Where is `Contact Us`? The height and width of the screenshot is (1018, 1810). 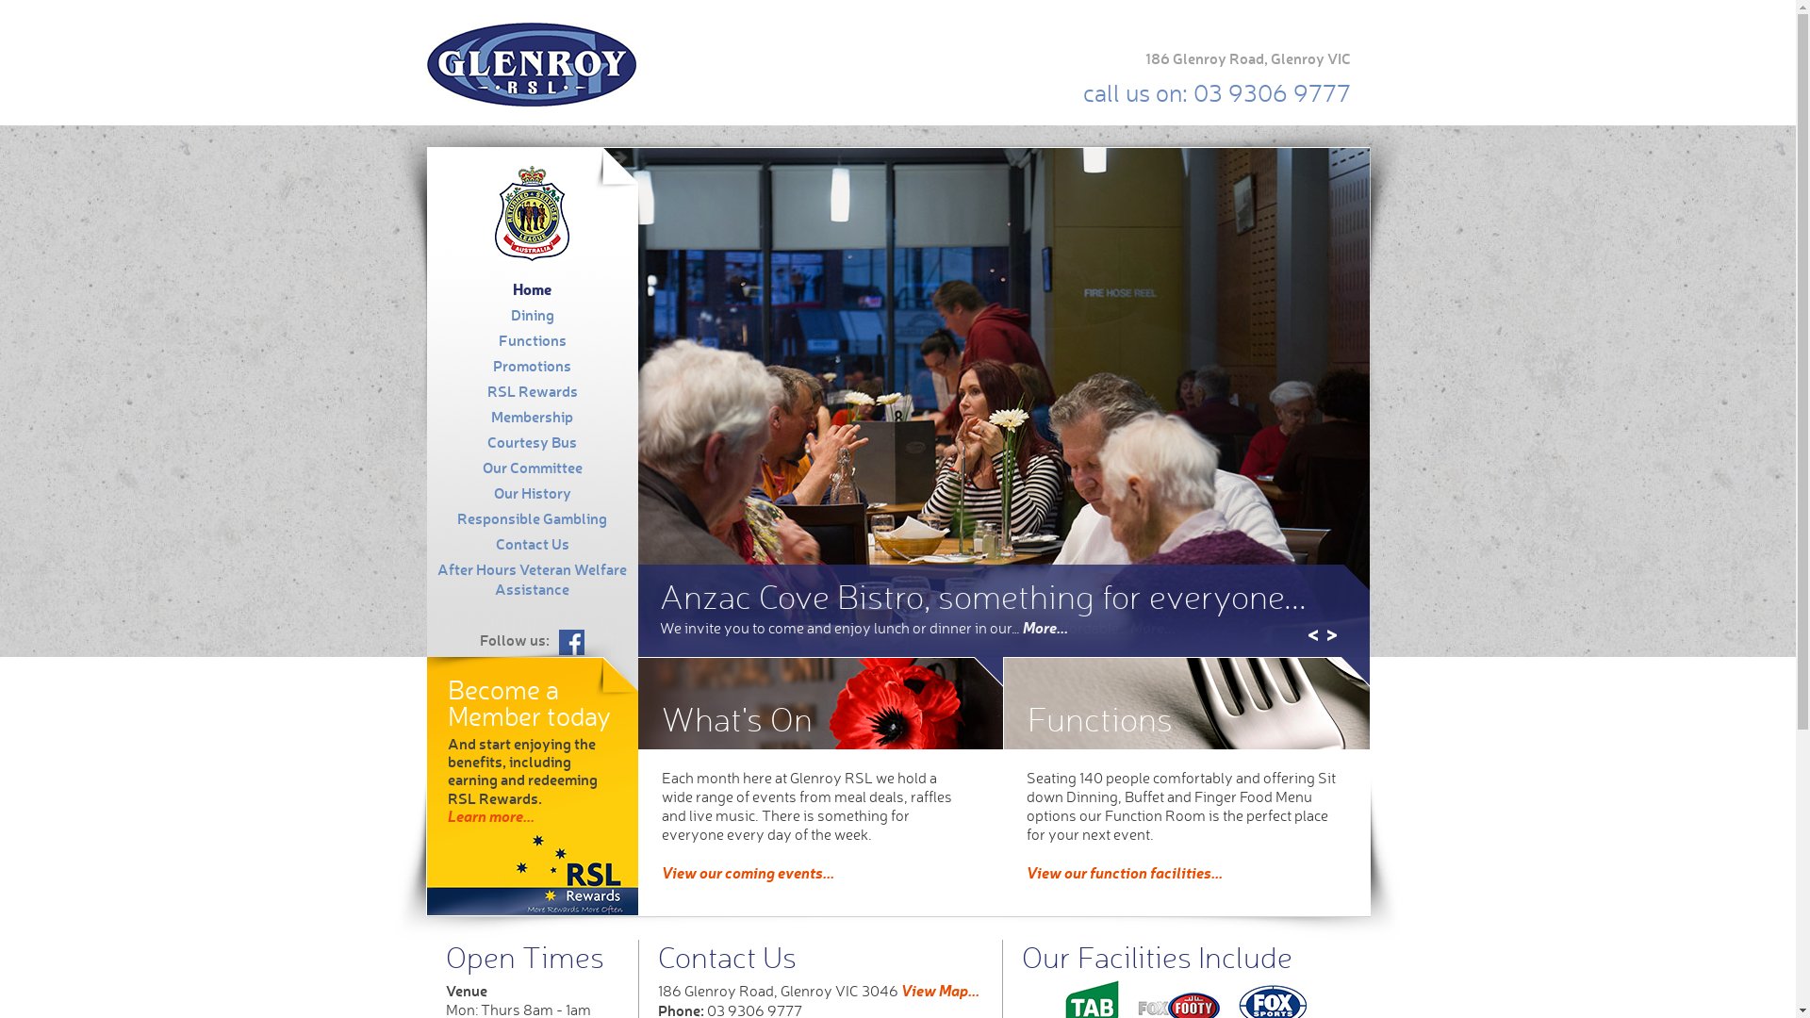 Contact Us is located at coordinates (532, 543).